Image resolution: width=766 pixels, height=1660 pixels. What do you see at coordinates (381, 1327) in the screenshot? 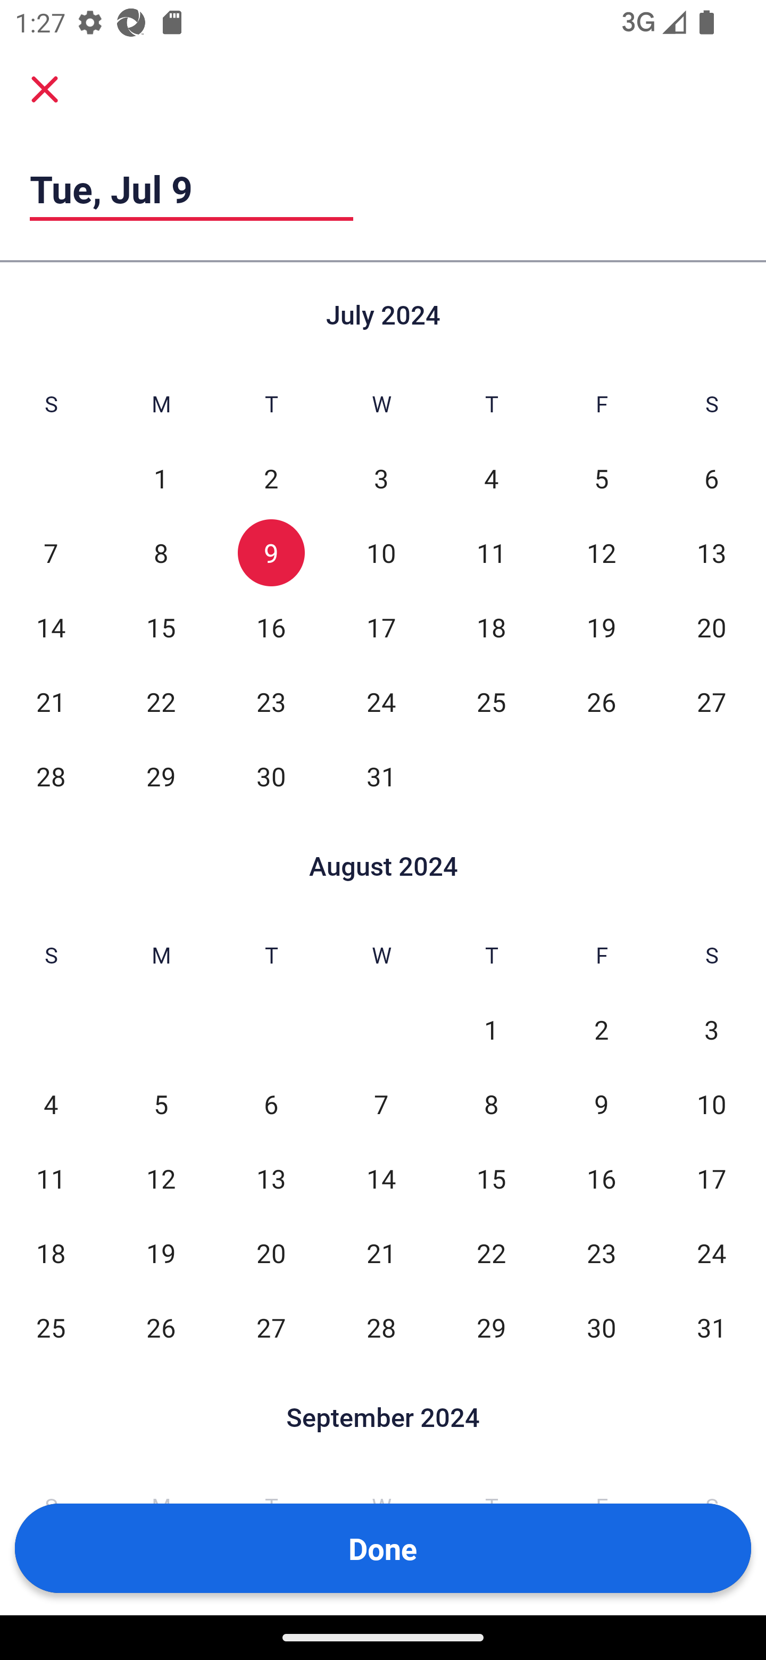
I see `28 Wed, Aug 28, Not Selected` at bounding box center [381, 1327].